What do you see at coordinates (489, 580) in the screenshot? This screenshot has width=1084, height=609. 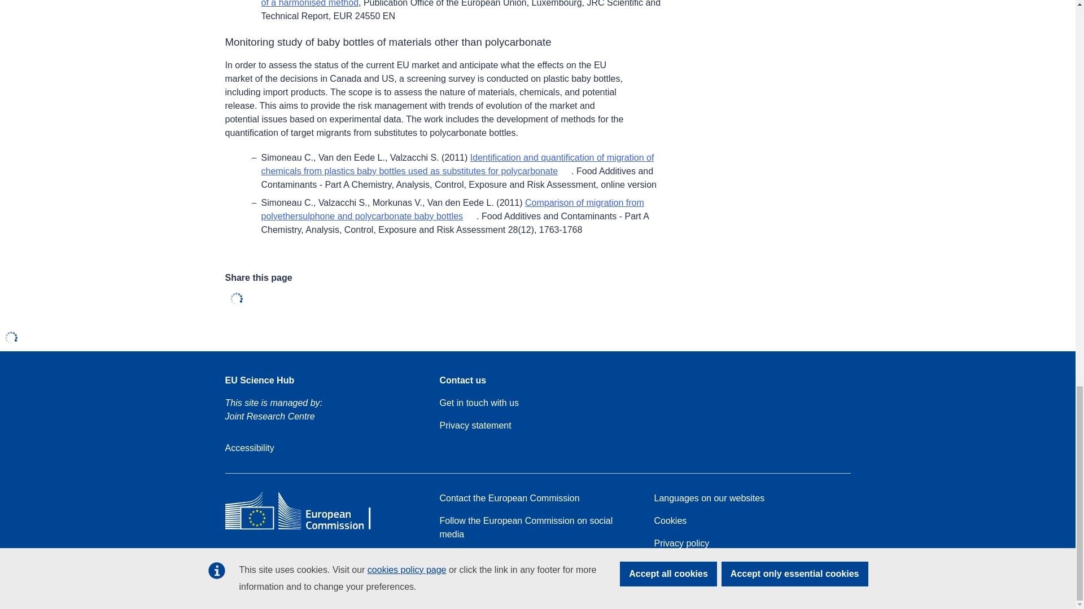 I see `Report an IT vulnerability` at bounding box center [489, 580].